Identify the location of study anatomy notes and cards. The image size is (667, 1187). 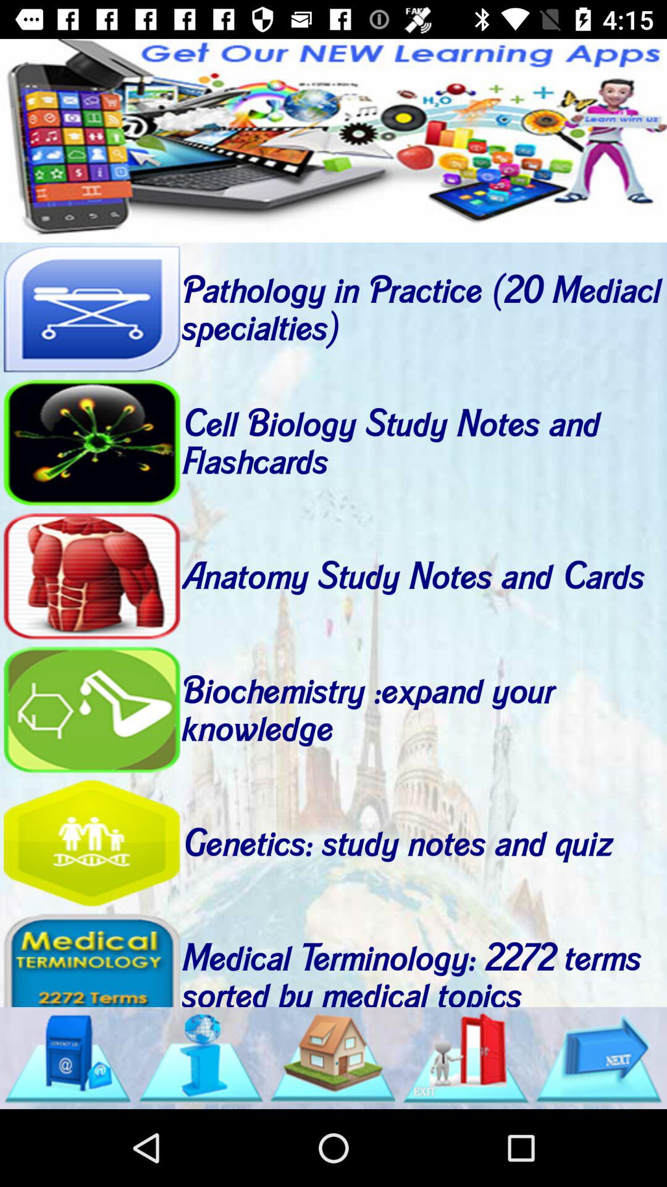
(91, 576).